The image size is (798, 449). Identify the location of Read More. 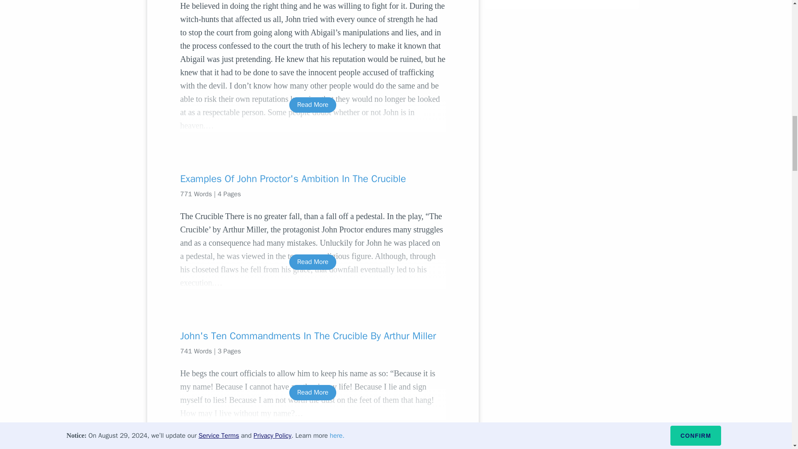
(313, 262).